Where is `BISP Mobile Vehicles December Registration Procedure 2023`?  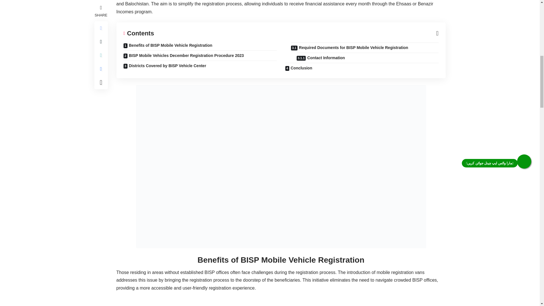
BISP Mobile Vehicles December Registration Procedure 2023 is located at coordinates (200, 56).